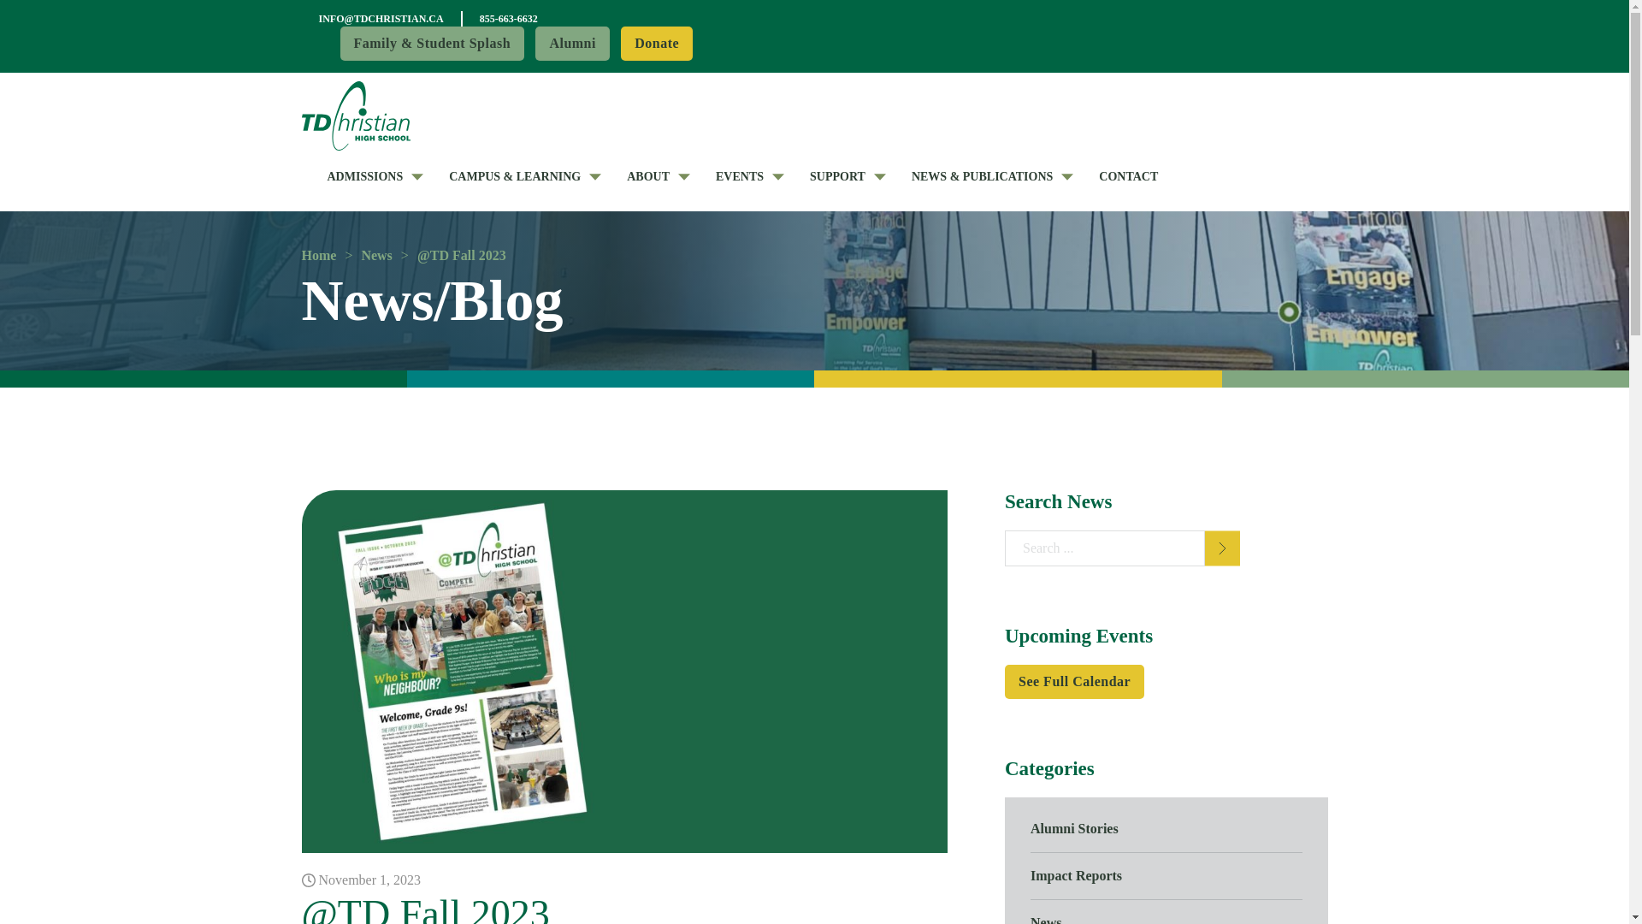 The height and width of the screenshot is (924, 1642). What do you see at coordinates (739, 176) in the screenshot?
I see `EVENTS` at bounding box center [739, 176].